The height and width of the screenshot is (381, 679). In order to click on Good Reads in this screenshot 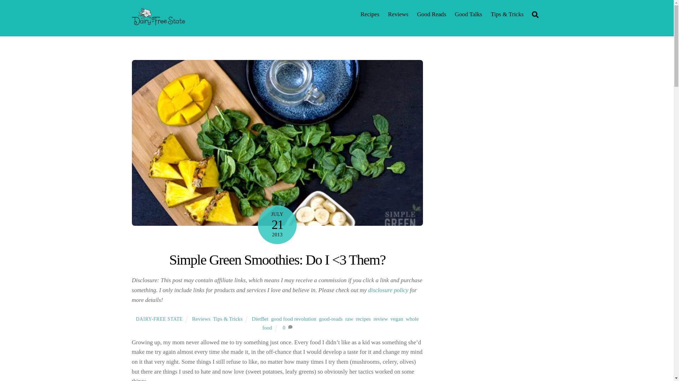, I will do `click(431, 14)`.